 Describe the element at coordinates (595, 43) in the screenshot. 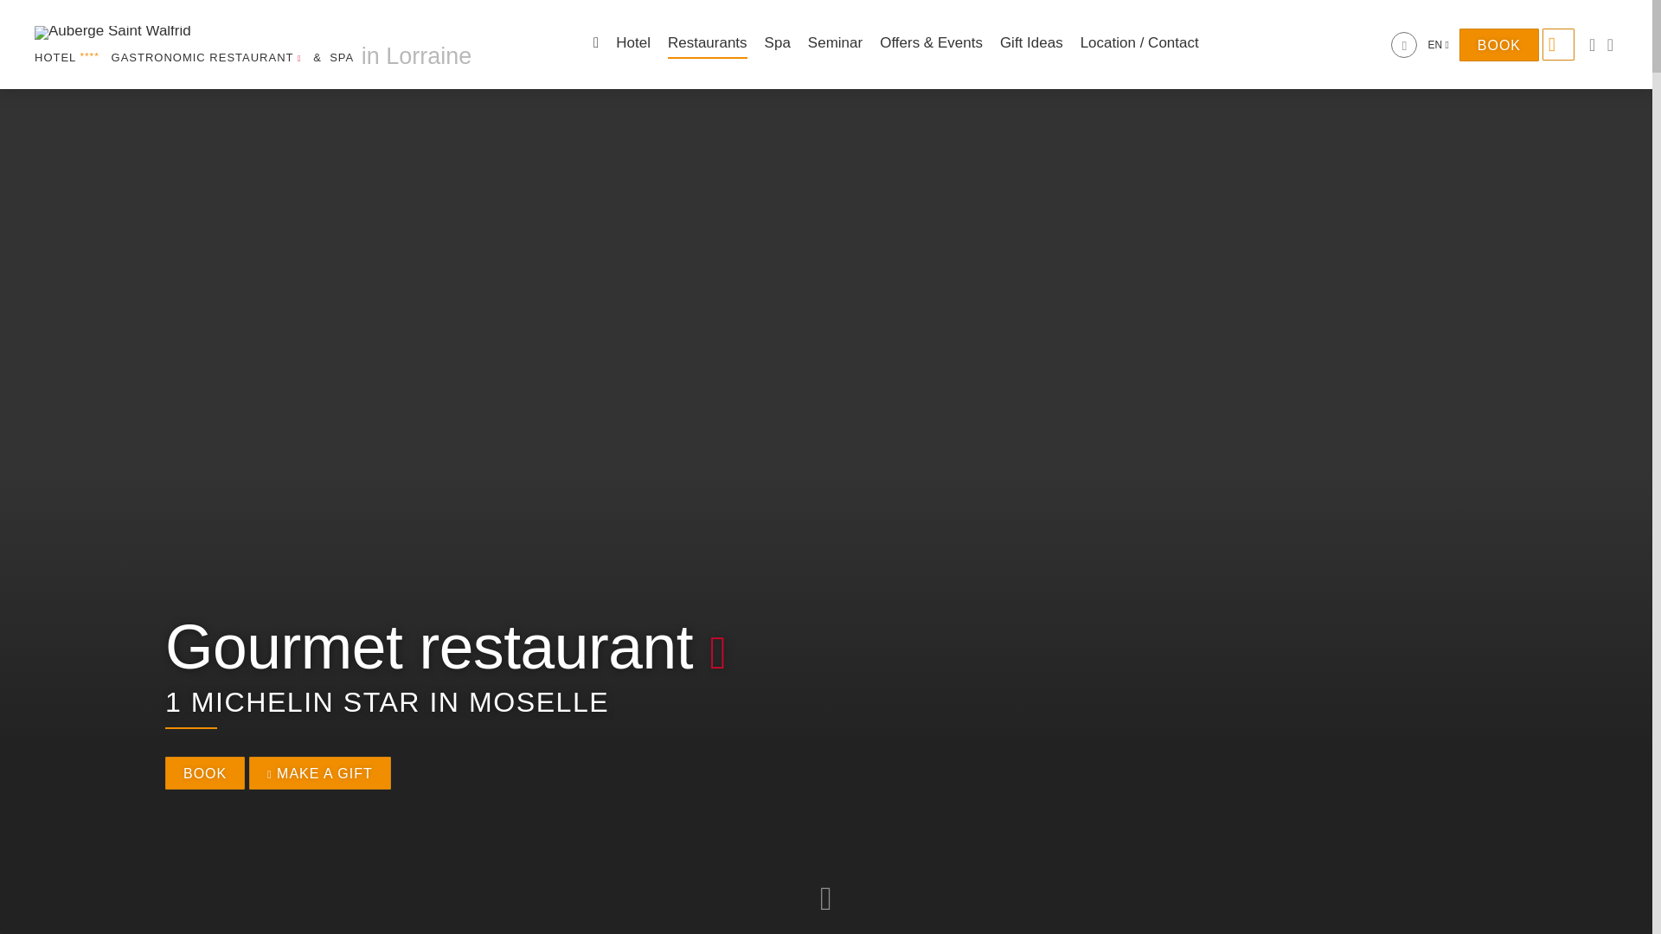

I see `Home` at that location.